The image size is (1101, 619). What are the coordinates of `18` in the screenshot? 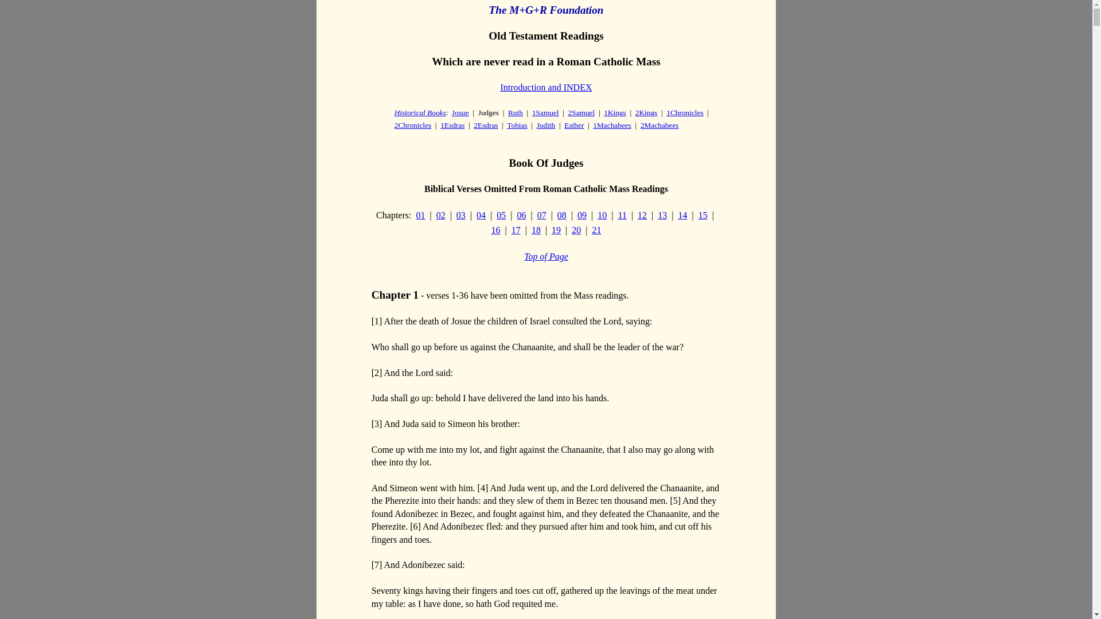 It's located at (536, 230).